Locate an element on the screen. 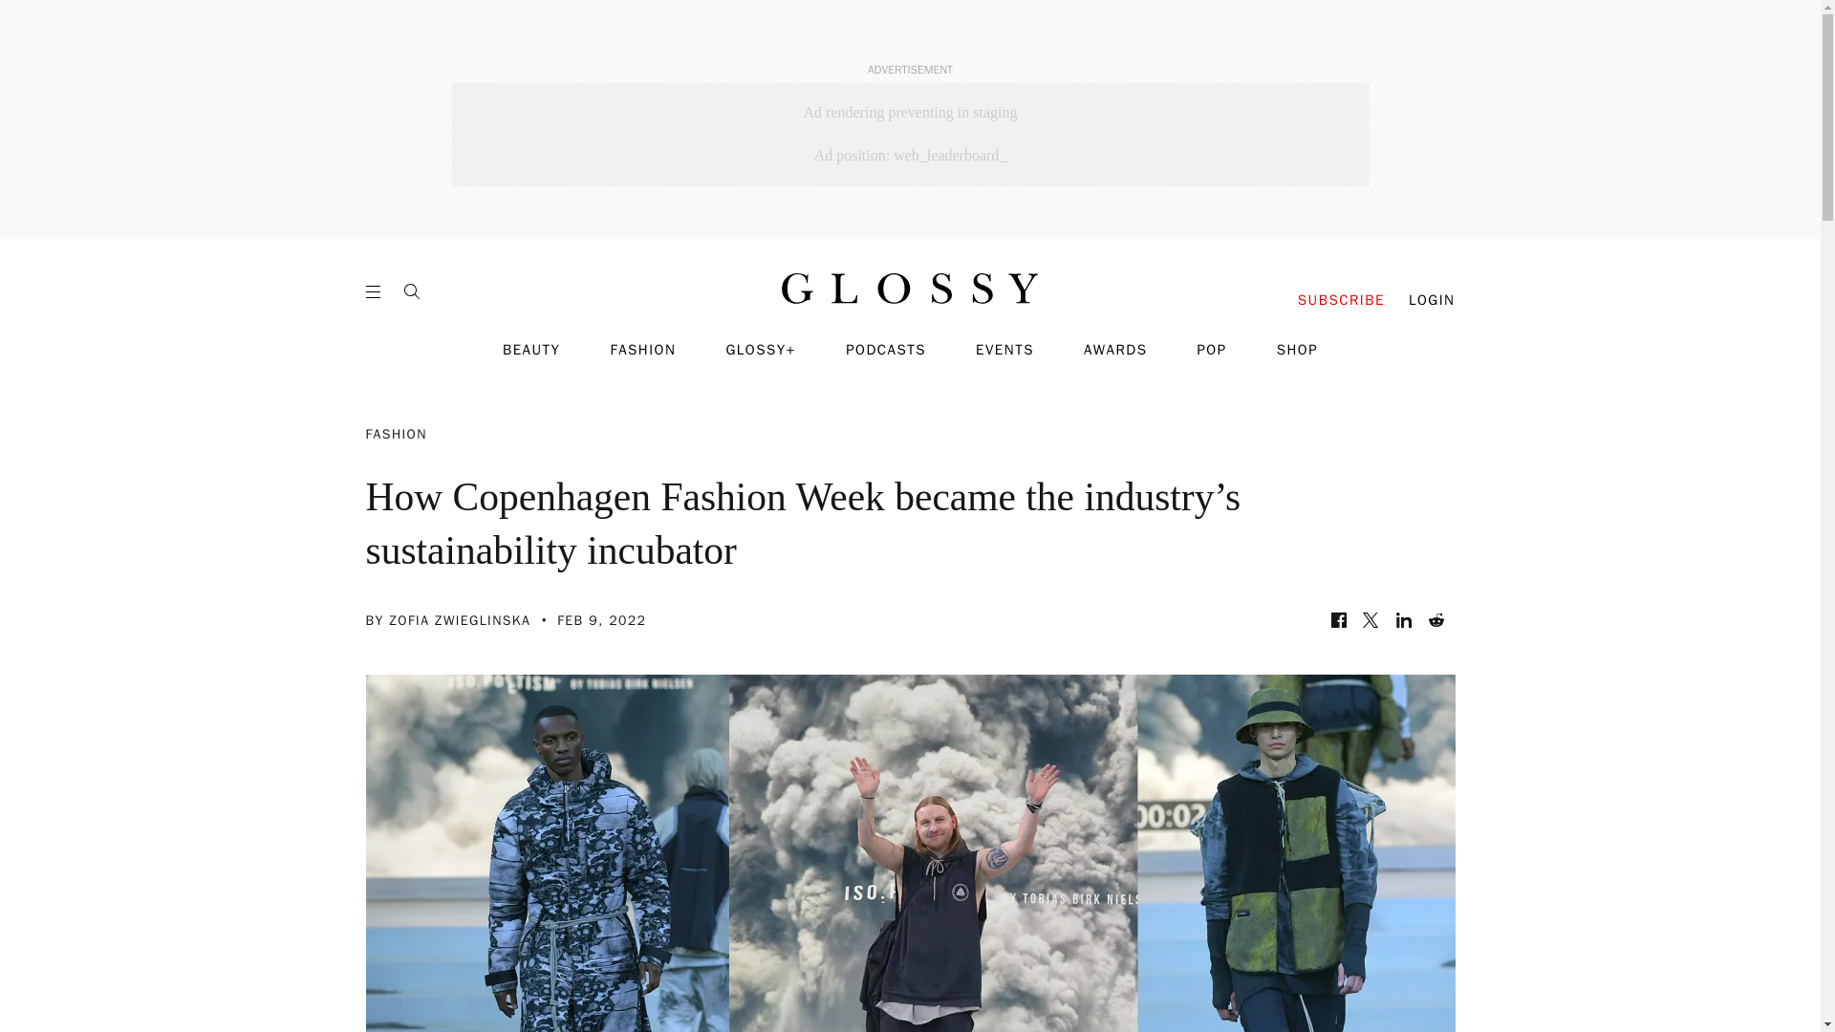 Image resolution: width=1835 pixels, height=1032 pixels. BEAUTY is located at coordinates (531, 350).